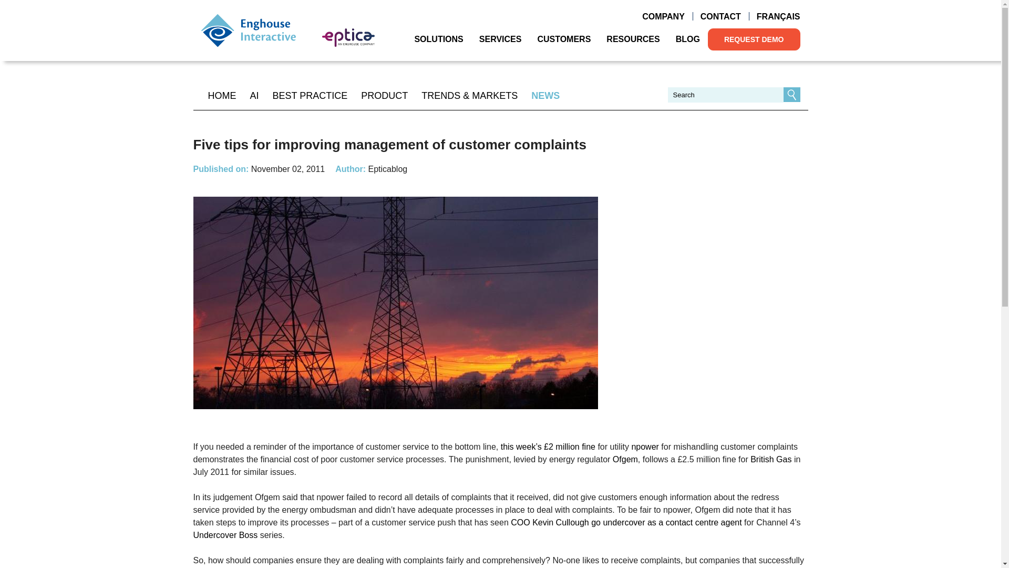 The width and height of the screenshot is (1009, 568). Describe the element at coordinates (438, 39) in the screenshot. I see `SOLUTIONS` at that location.